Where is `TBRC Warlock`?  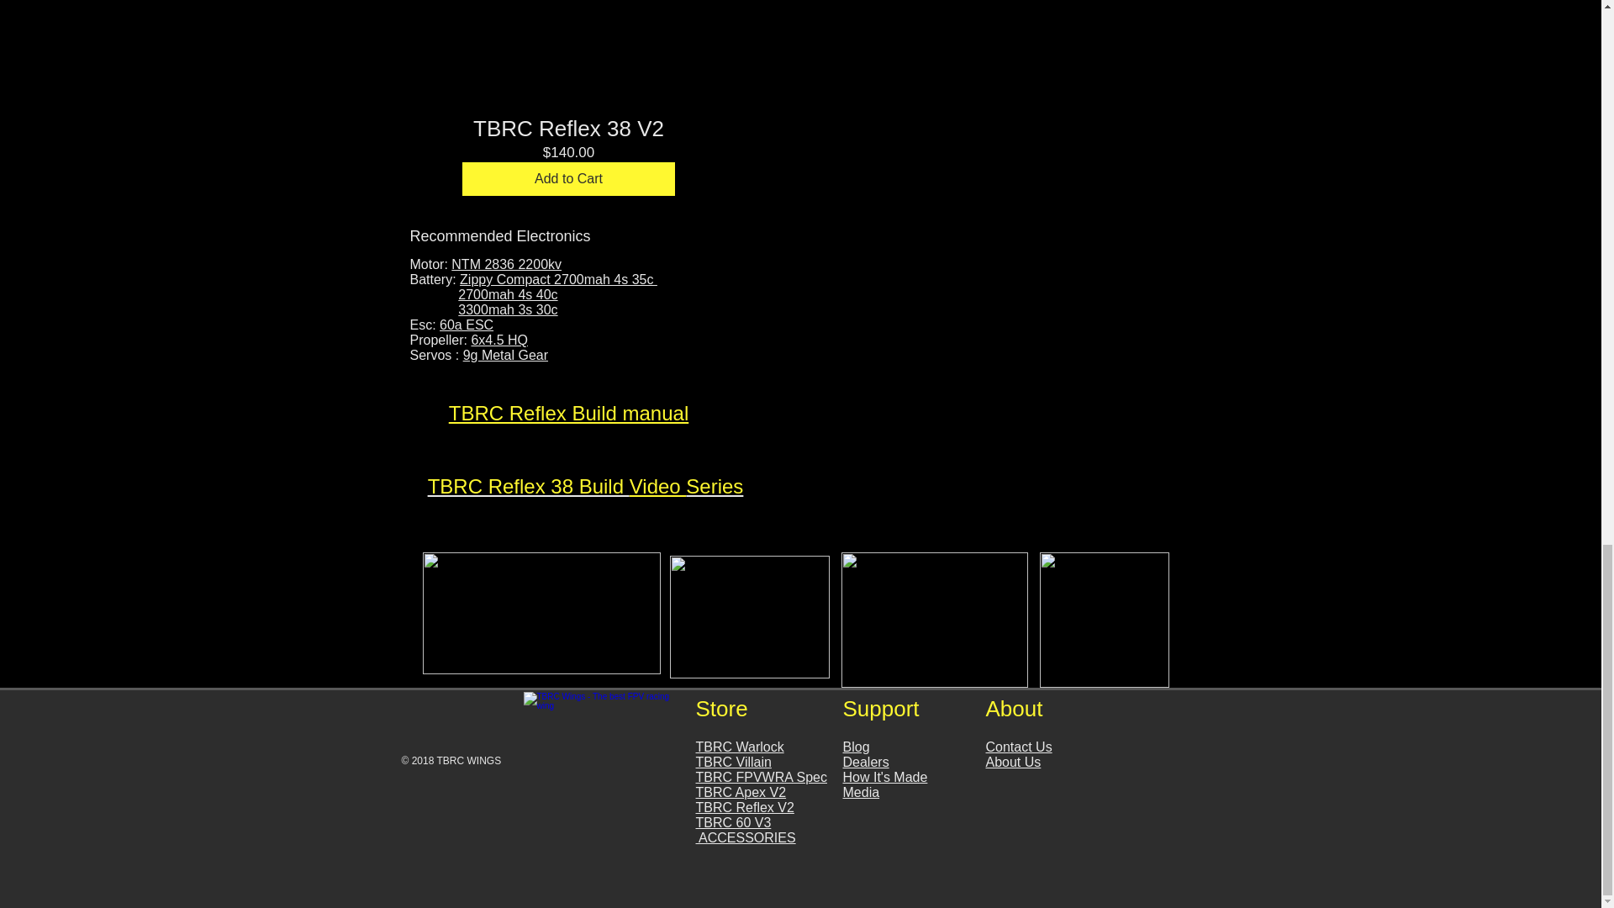 TBRC Warlock is located at coordinates (740, 747).